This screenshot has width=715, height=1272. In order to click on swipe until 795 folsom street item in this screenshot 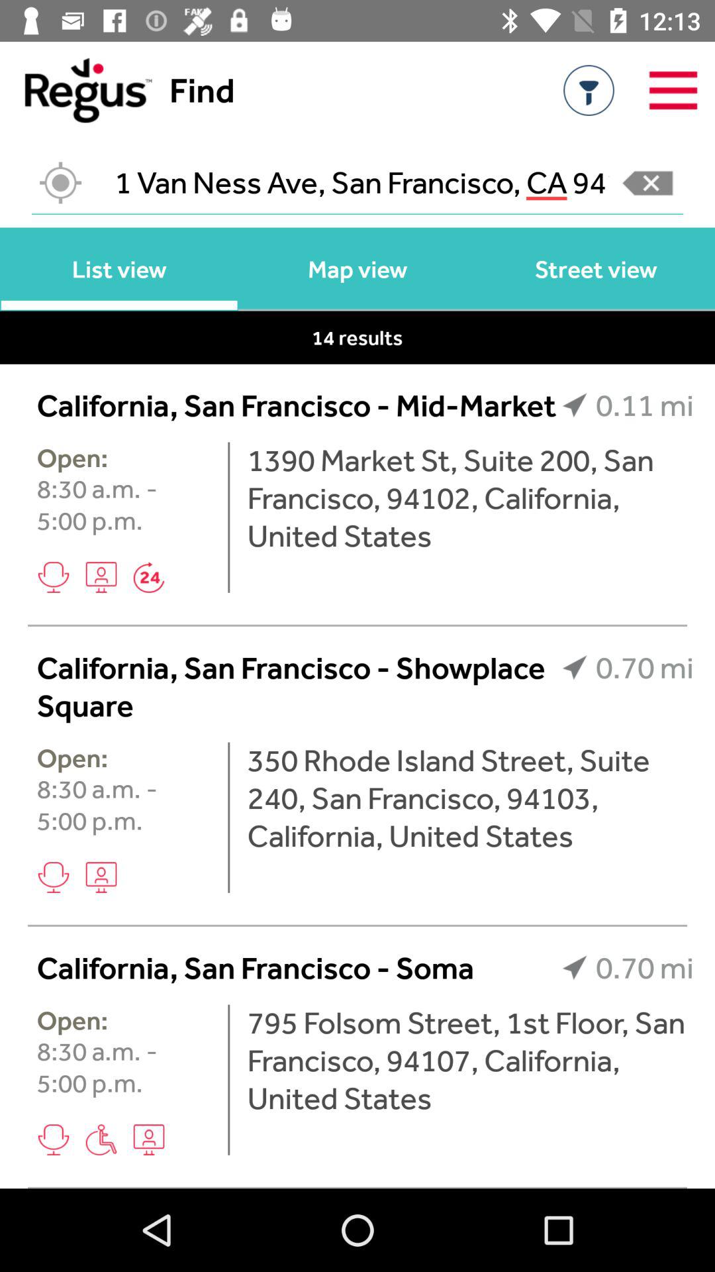, I will do `click(470, 1060)`.